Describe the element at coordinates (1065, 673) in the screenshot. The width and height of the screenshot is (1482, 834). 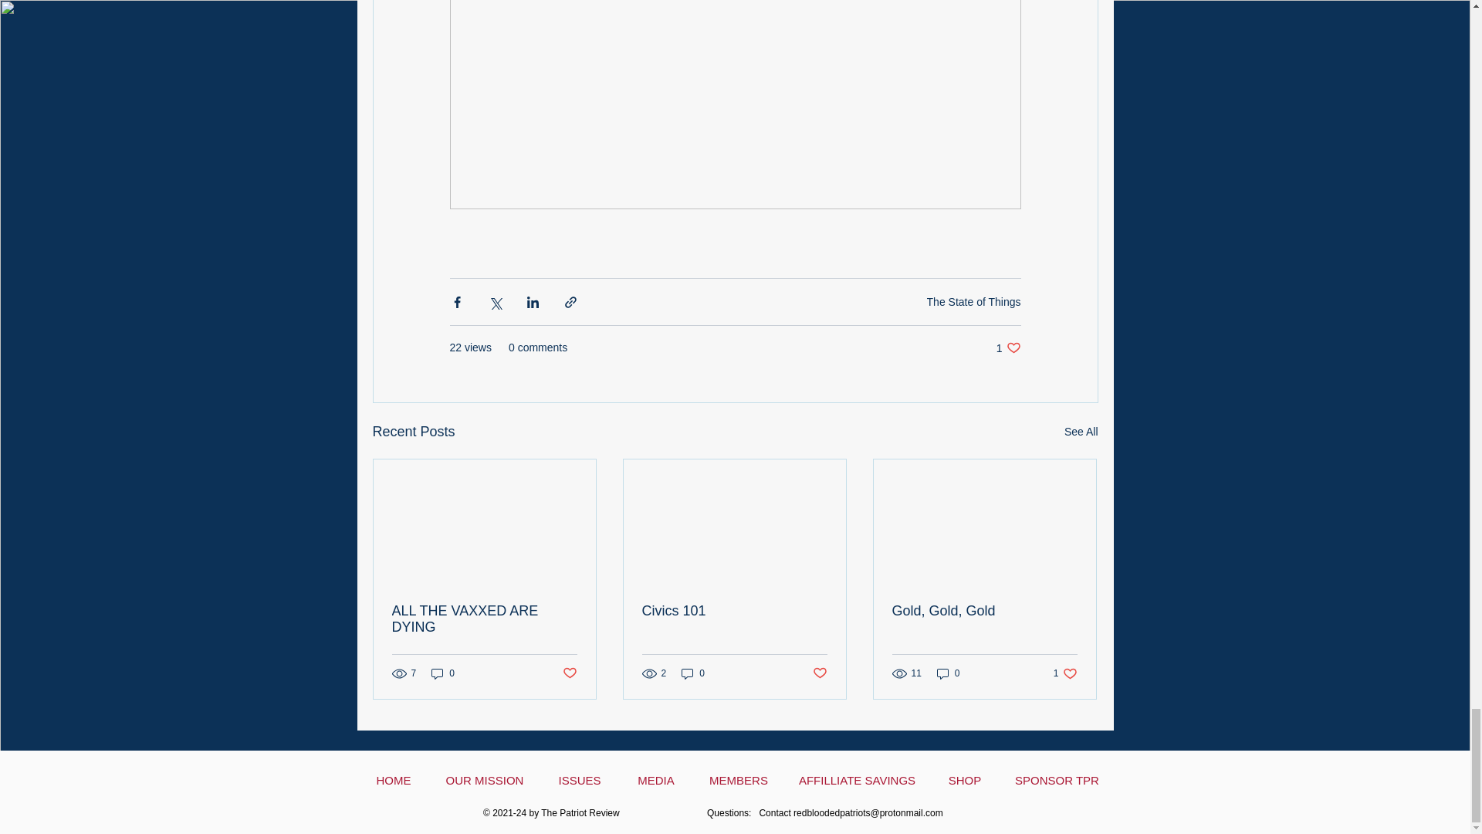
I see `The State of Things` at that location.